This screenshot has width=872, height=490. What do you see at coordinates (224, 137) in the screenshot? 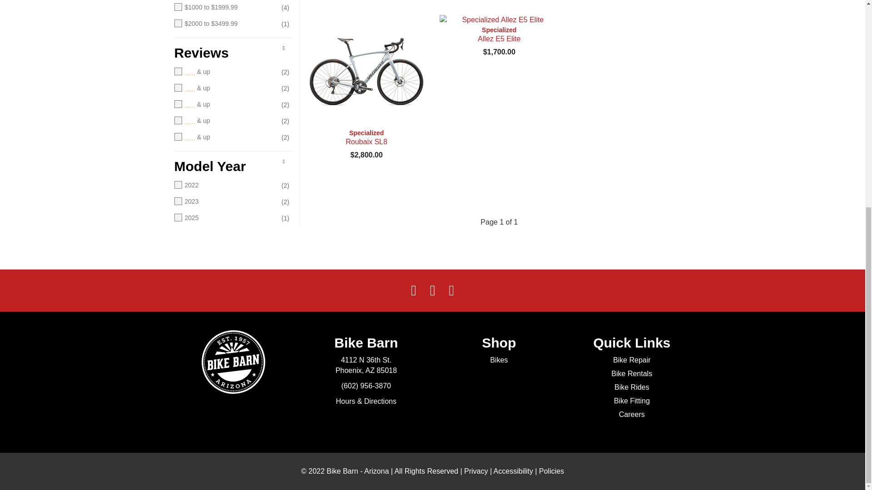
I see `1` at bounding box center [224, 137].